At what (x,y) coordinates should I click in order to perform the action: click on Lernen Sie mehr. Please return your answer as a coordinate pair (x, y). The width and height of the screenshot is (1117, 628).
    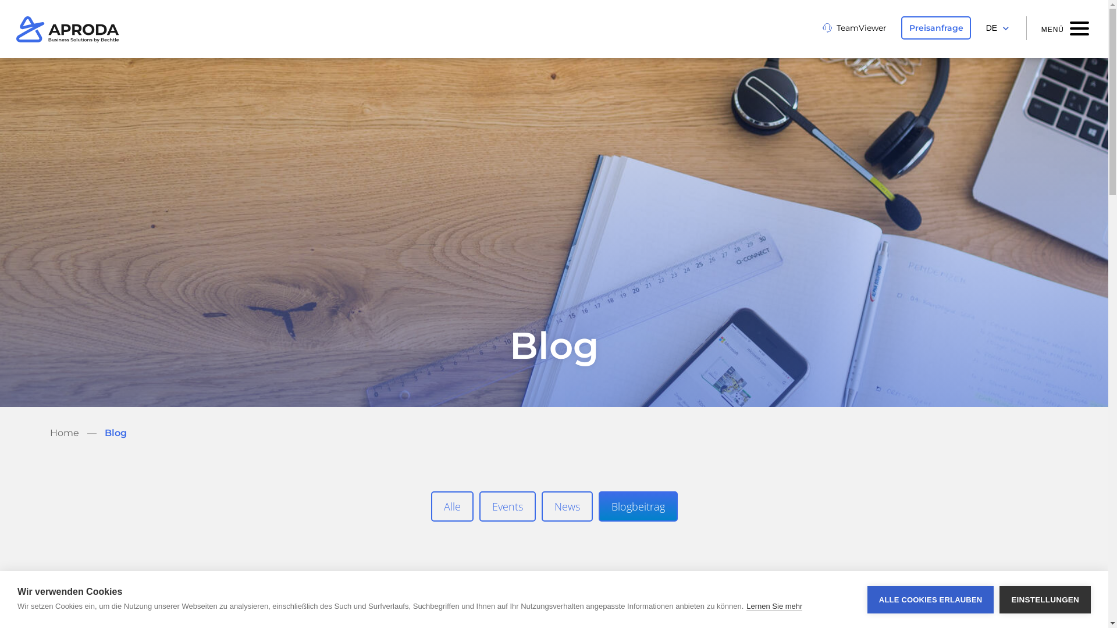
    Looking at the image, I should click on (774, 606).